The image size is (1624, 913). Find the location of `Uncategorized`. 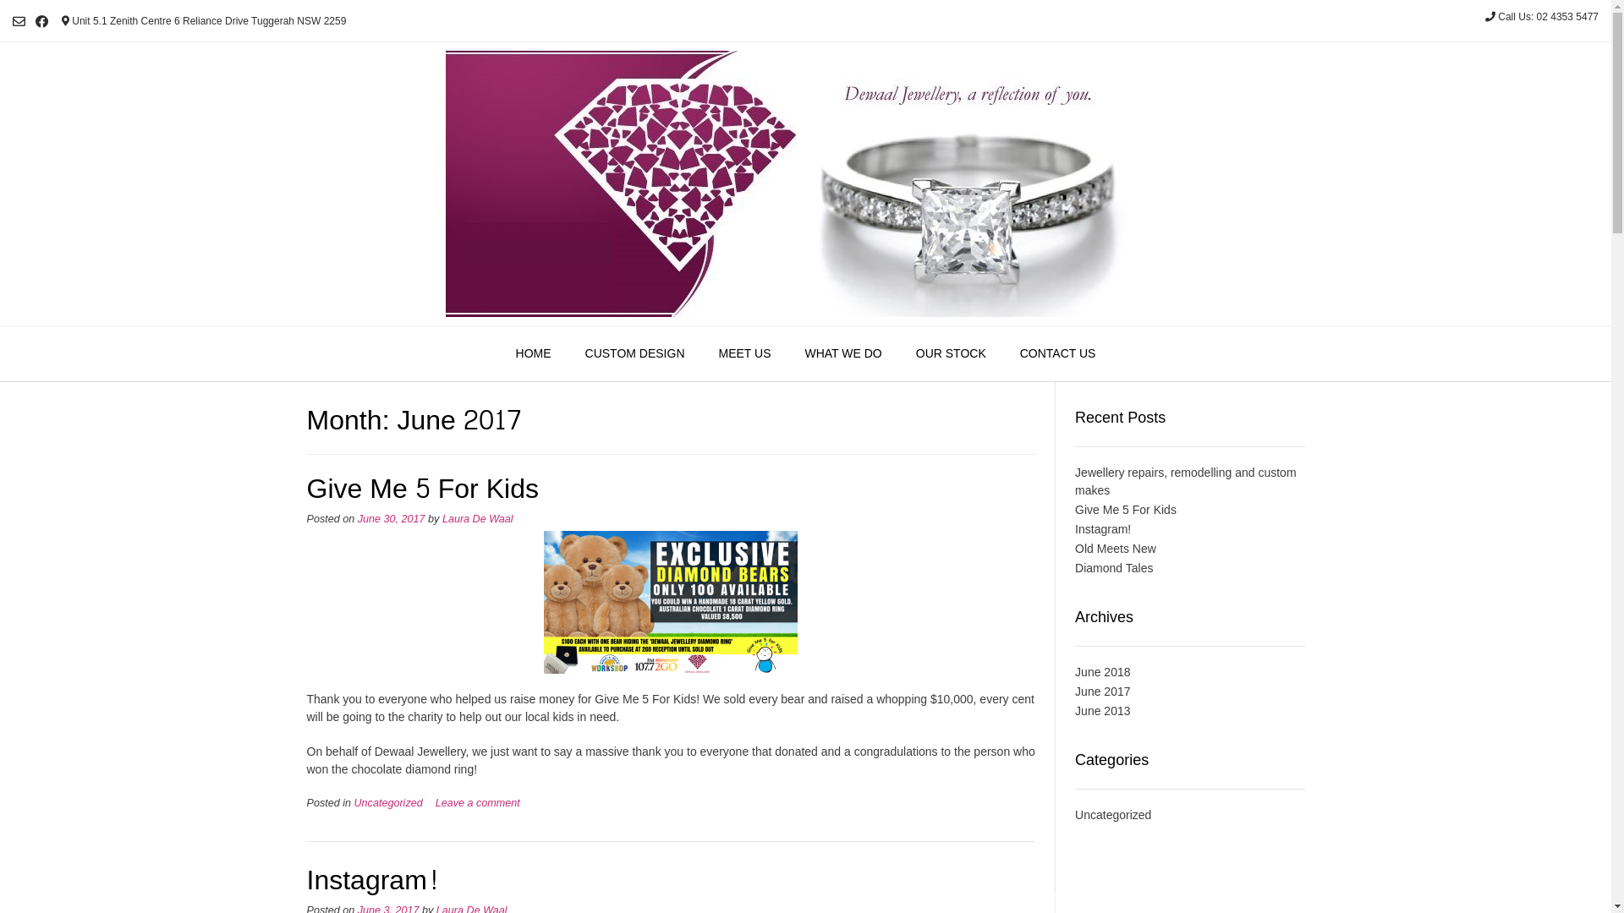

Uncategorized is located at coordinates (389, 803).